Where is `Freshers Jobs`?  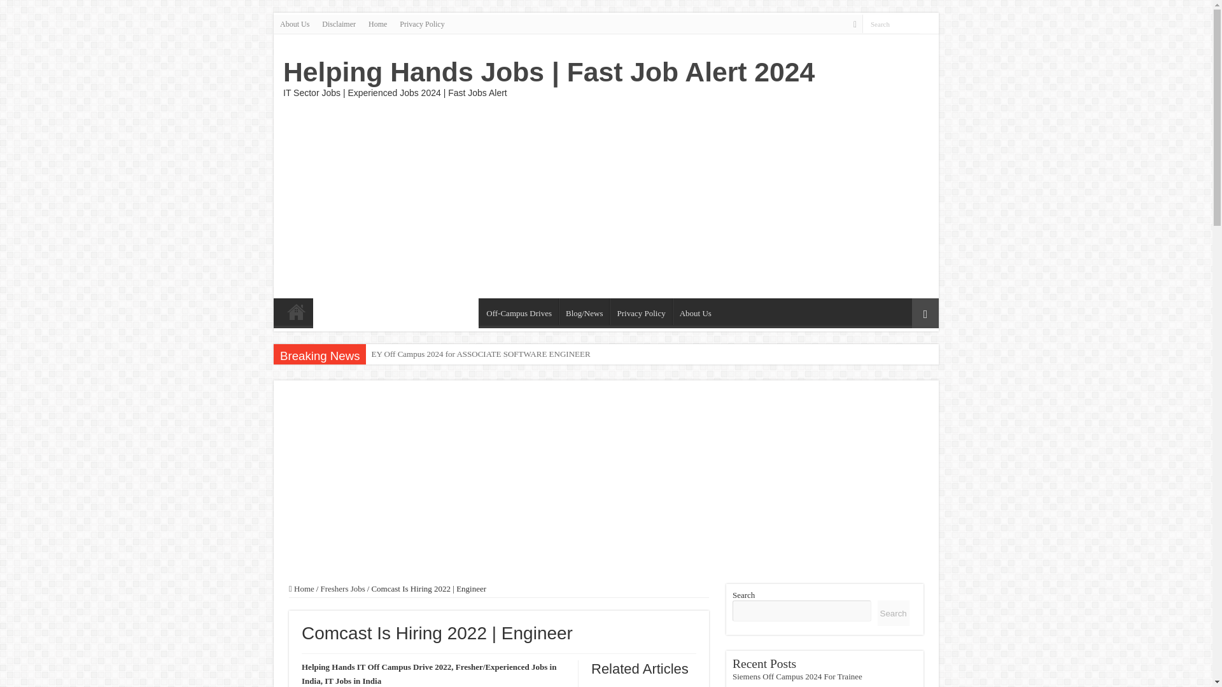 Freshers Jobs is located at coordinates (379, 312).